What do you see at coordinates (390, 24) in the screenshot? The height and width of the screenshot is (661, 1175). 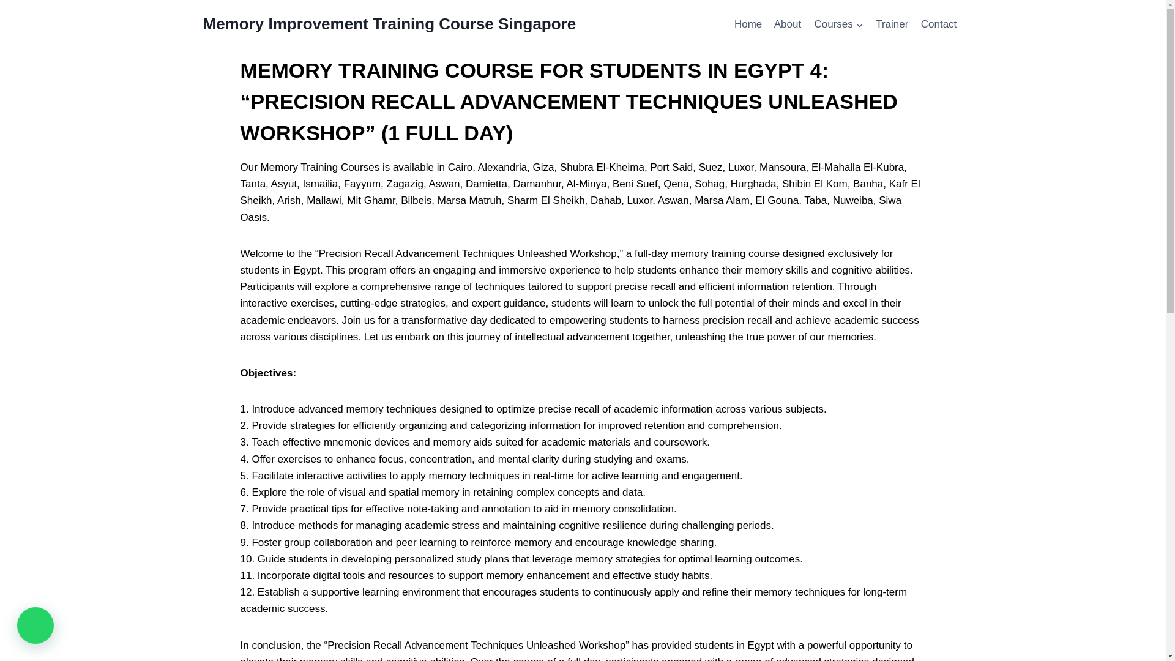 I see `Memory Improvement Training Course Singapore` at bounding box center [390, 24].